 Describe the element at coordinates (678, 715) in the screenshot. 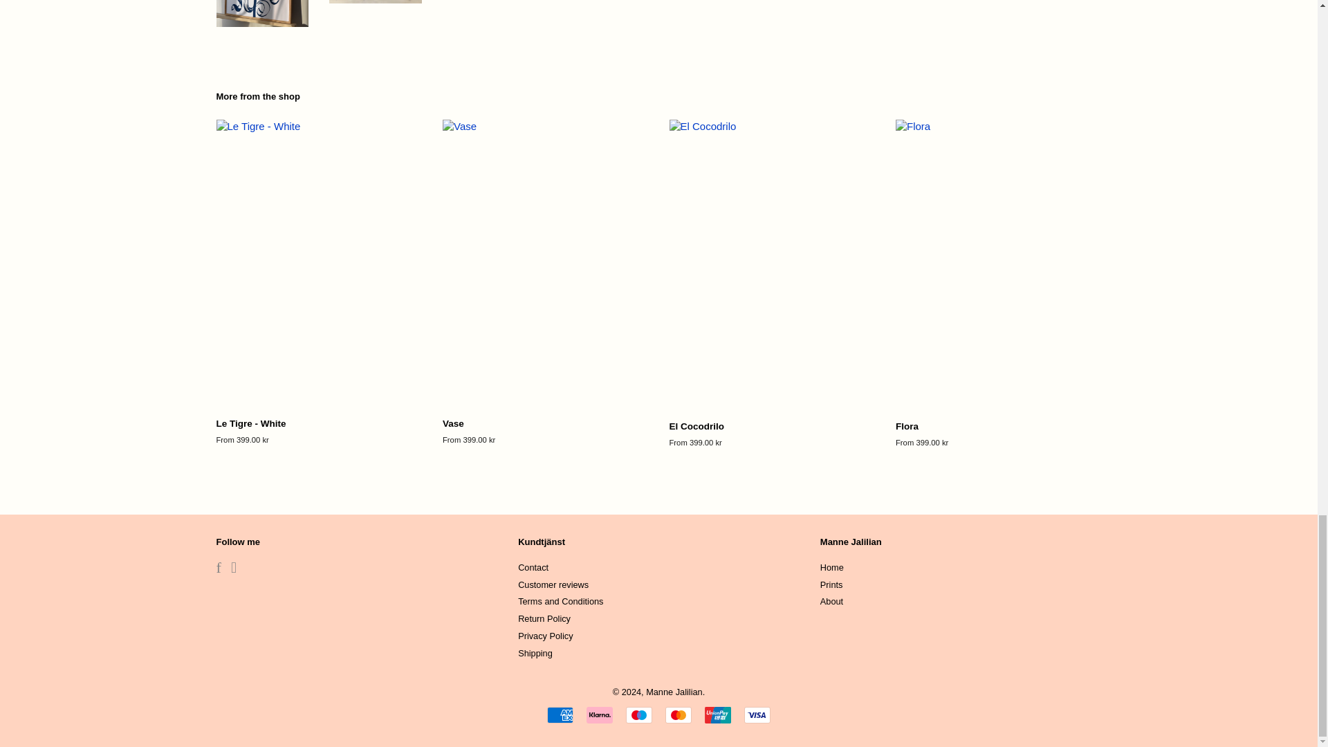

I see `Mastercard` at that location.